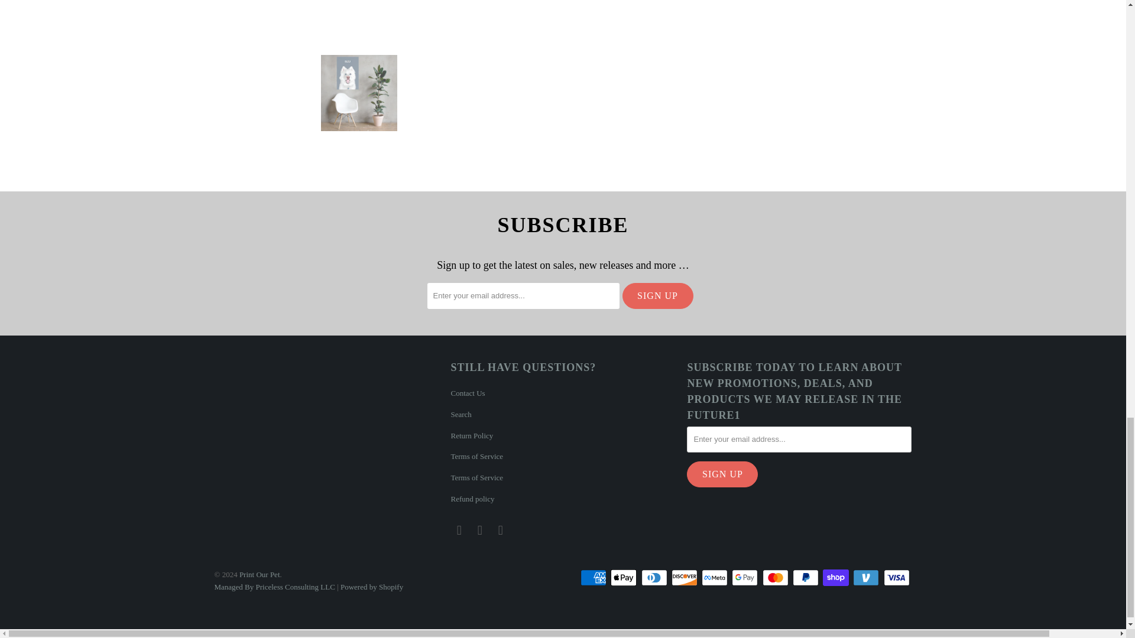 The image size is (1135, 638). What do you see at coordinates (657, 295) in the screenshot?
I see `Sign Up` at bounding box center [657, 295].